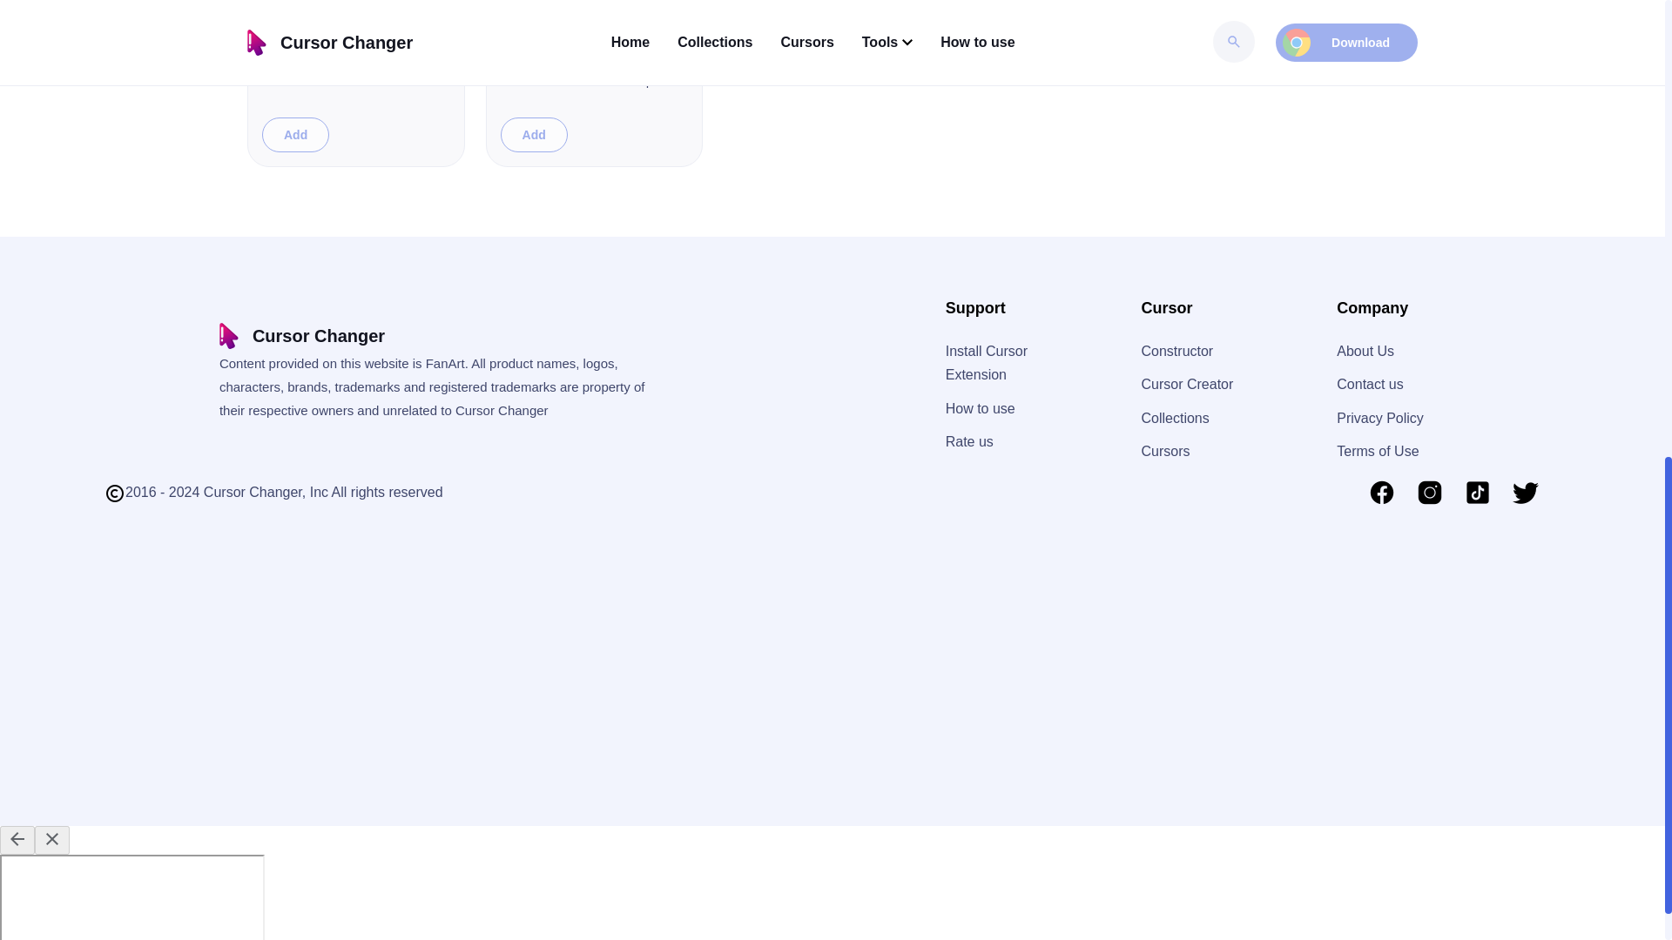 This screenshot has height=940, width=1672. What do you see at coordinates (987, 362) in the screenshot?
I see `Install Cursor Extension` at bounding box center [987, 362].